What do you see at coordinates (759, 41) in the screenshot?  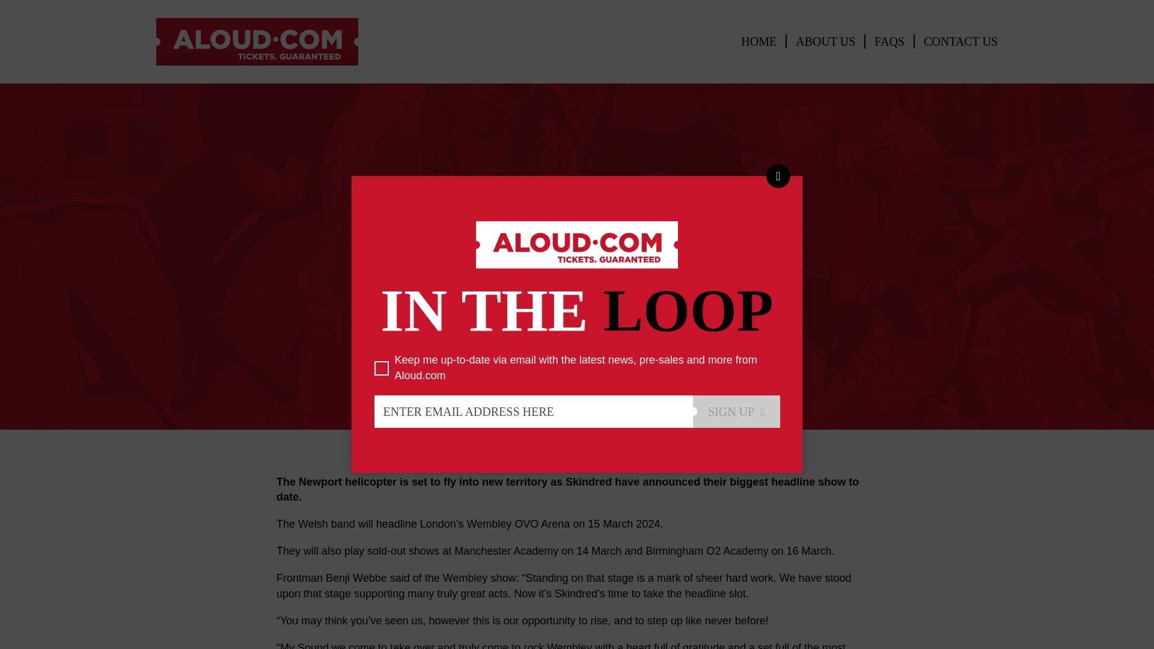 I see `HOME` at bounding box center [759, 41].